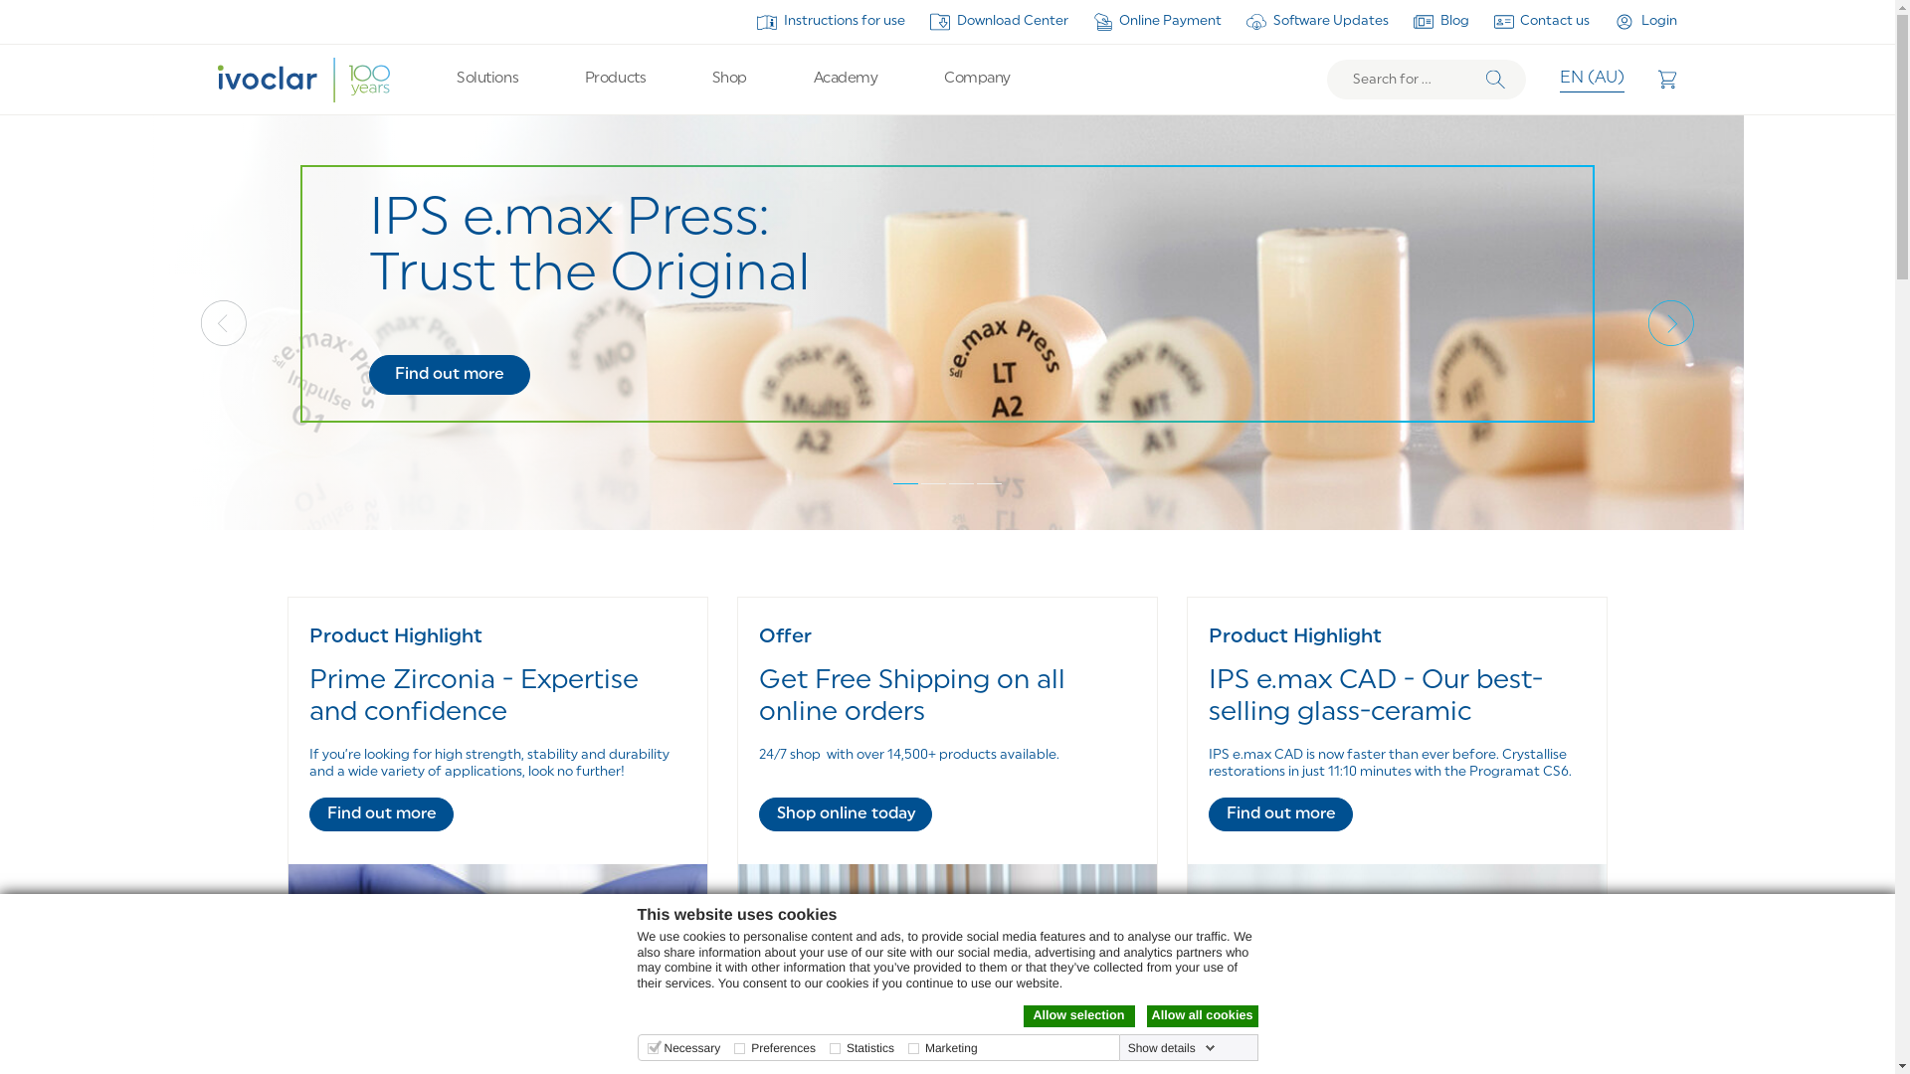  I want to click on Shop online today, so click(846, 814).